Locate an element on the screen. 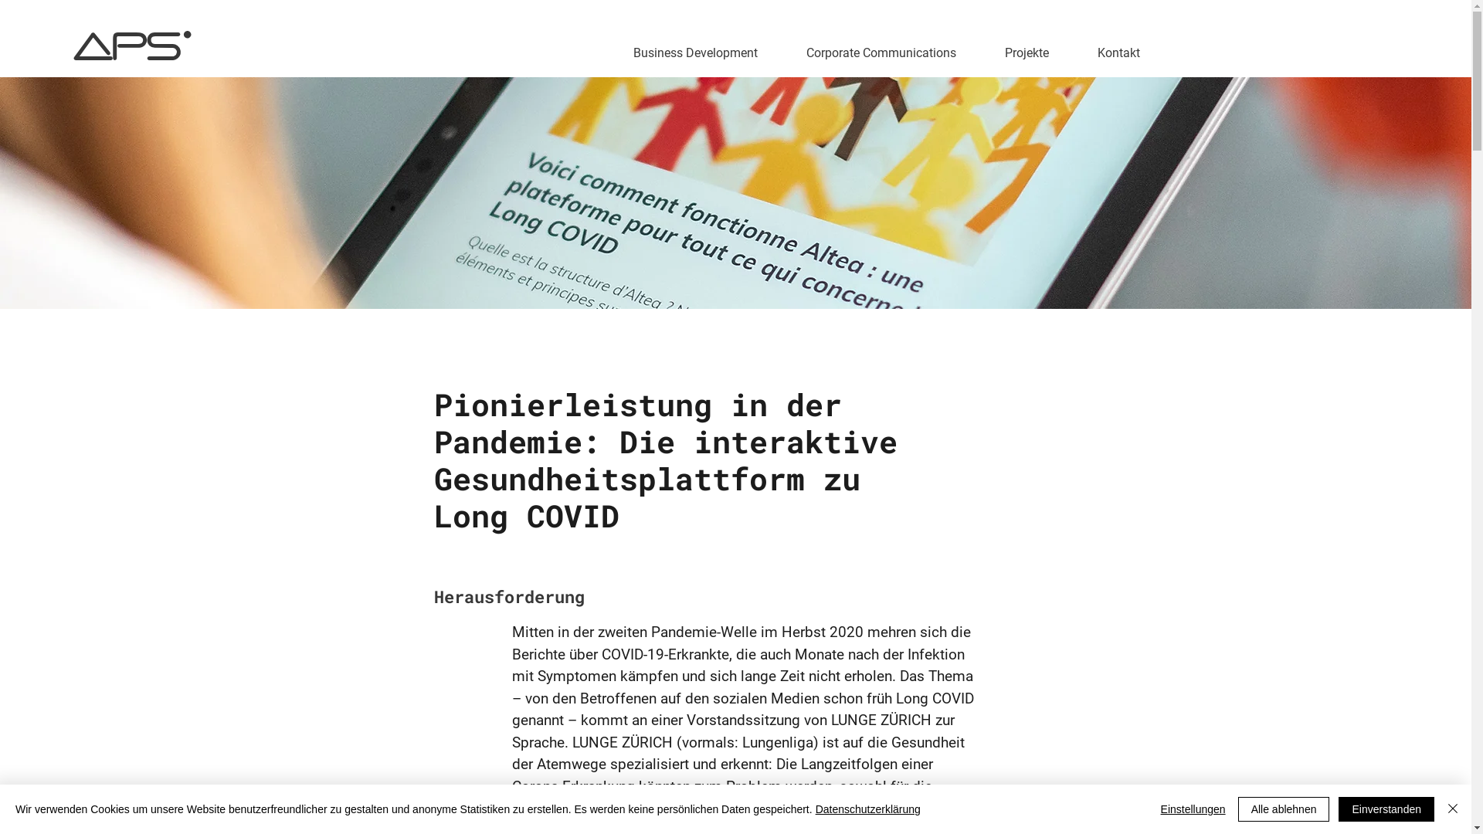  Einverstanden is located at coordinates (1386, 809).